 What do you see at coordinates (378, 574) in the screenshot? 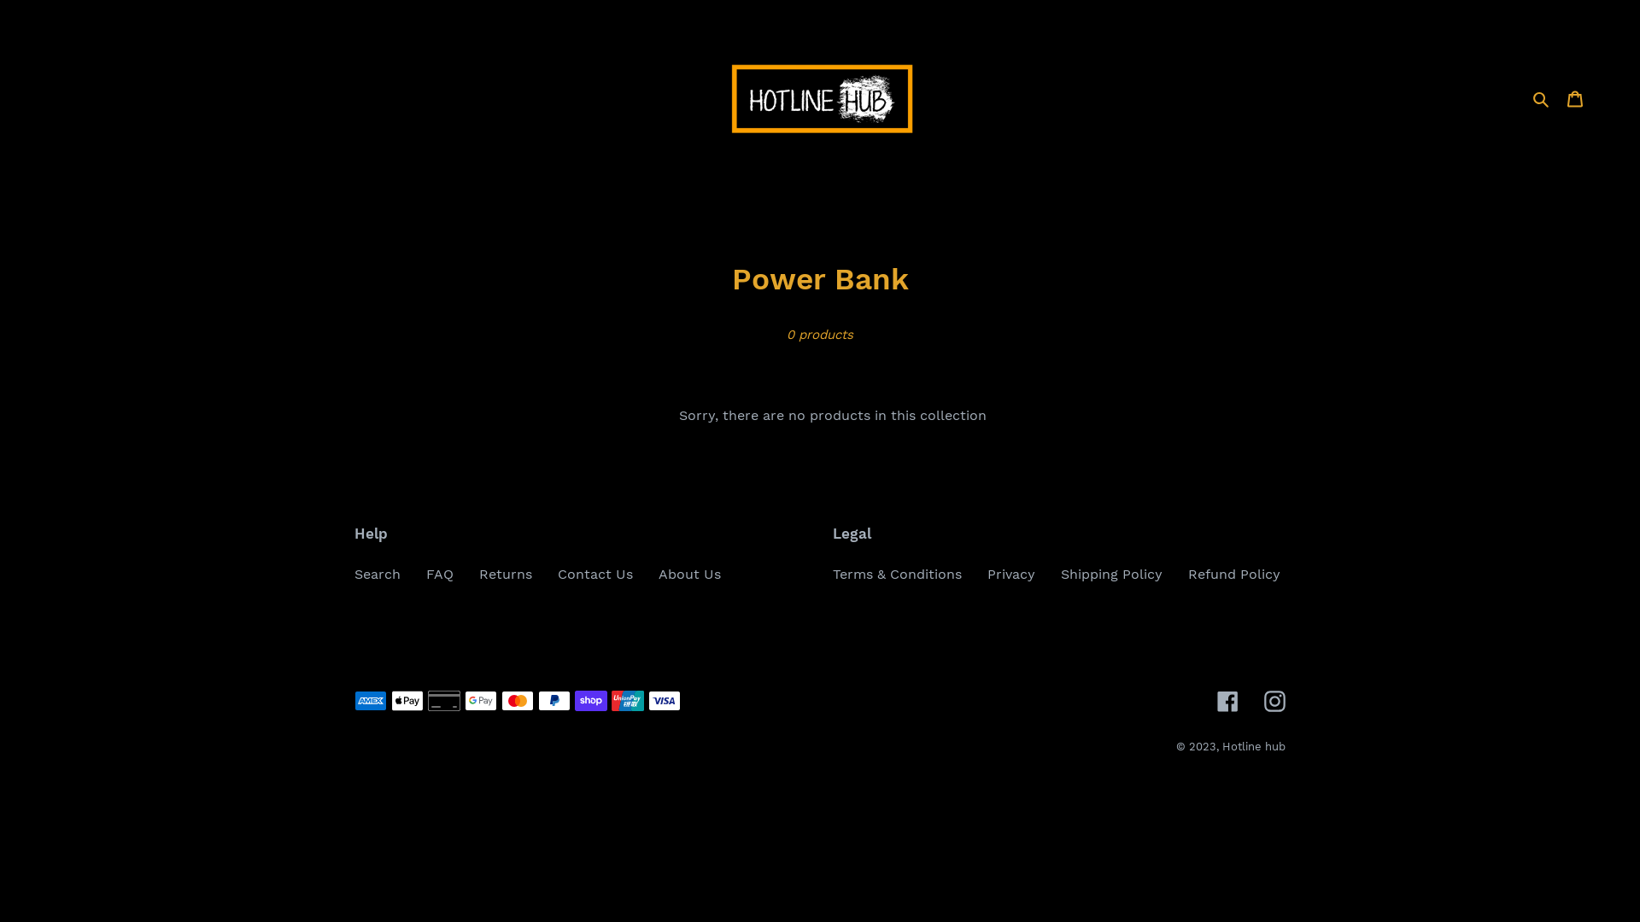
I see `Search` at bounding box center [378, 574].